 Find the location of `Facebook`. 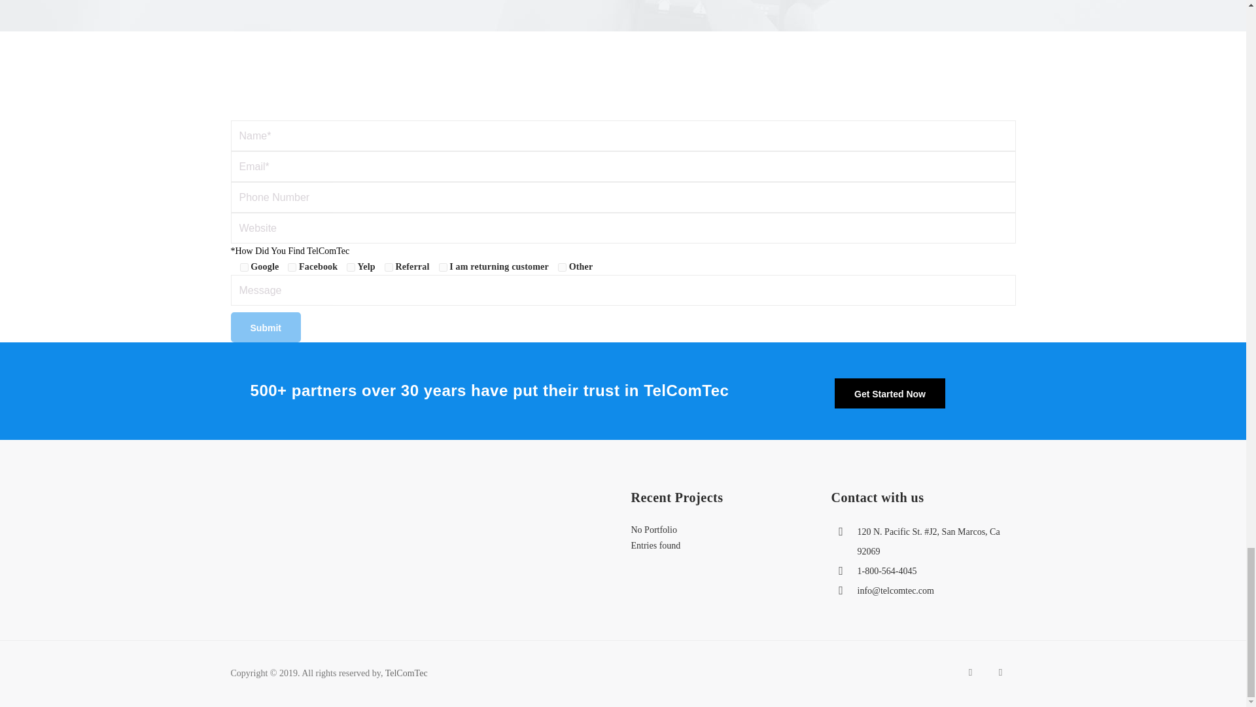

Facebook is located at coordinates (292, 267).